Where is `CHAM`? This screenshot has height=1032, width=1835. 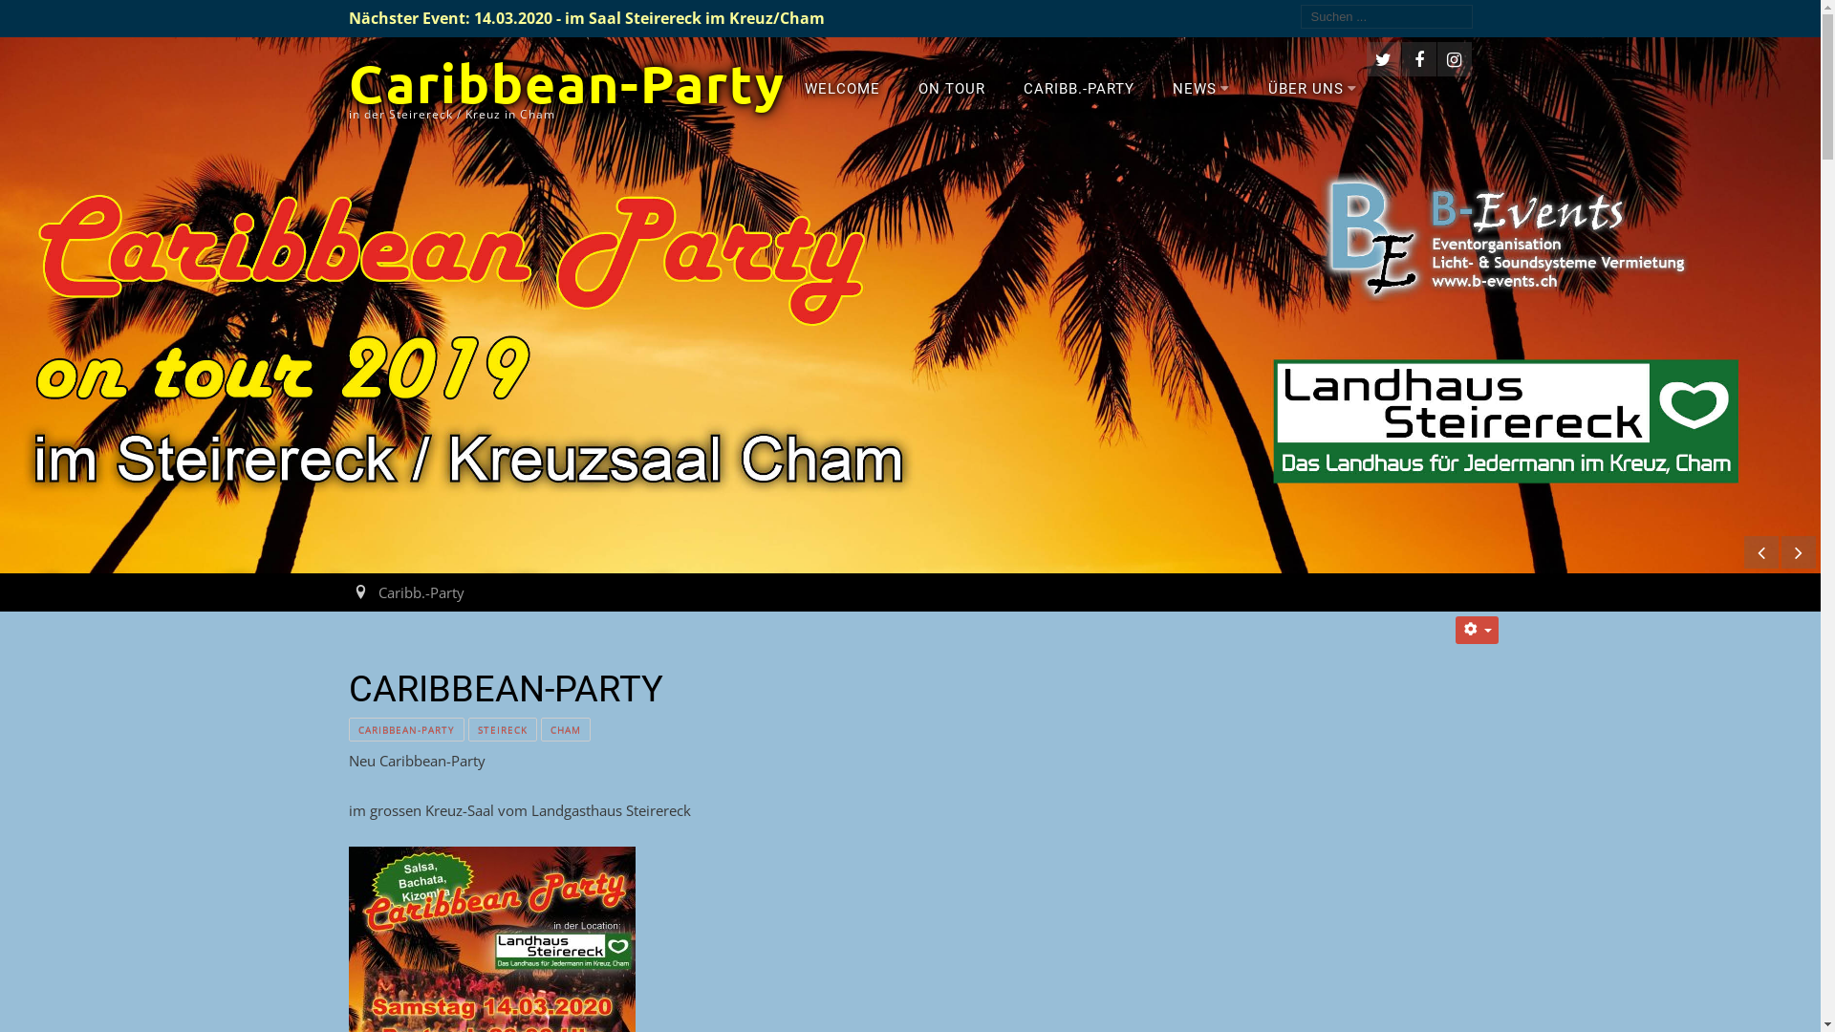
CHAM is located at coordinates (566, 730).